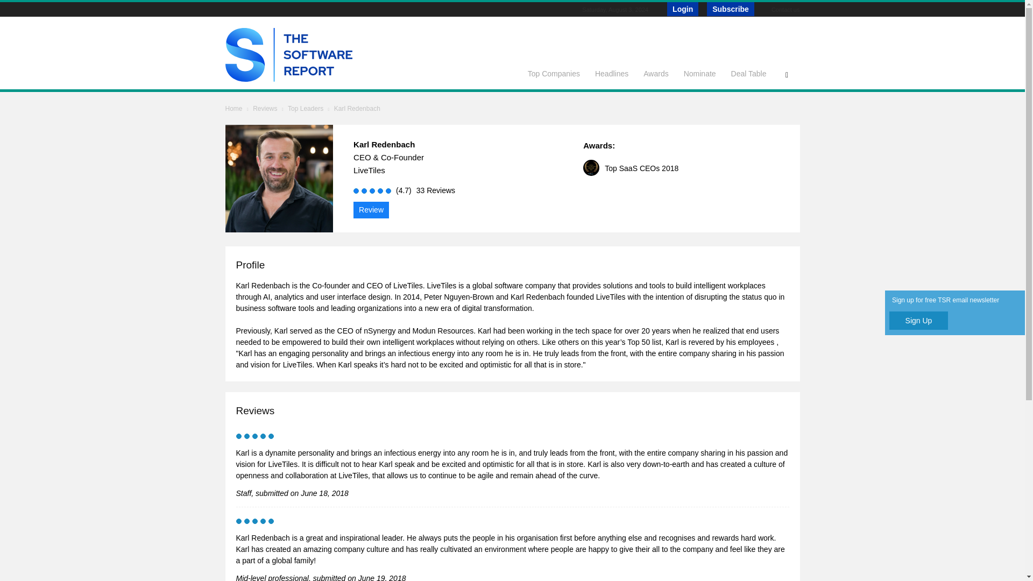  Describe the element at coordinates (554, 73) in the screenshot. I see `Top Companies` at that location.